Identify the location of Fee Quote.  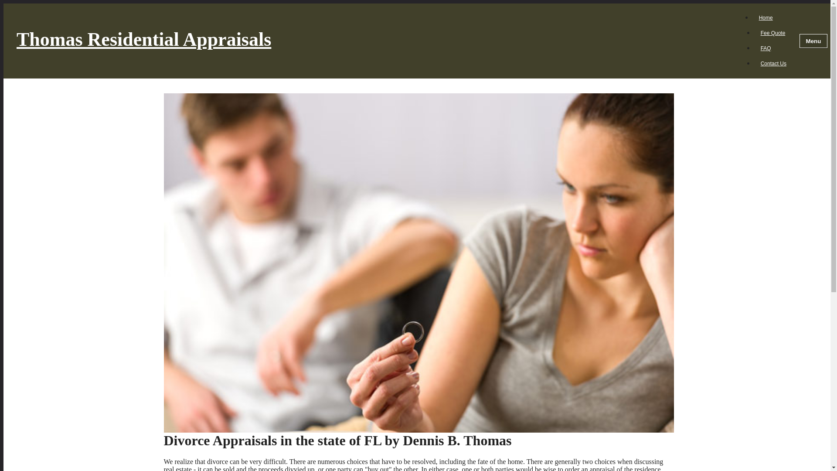
(772, 33).